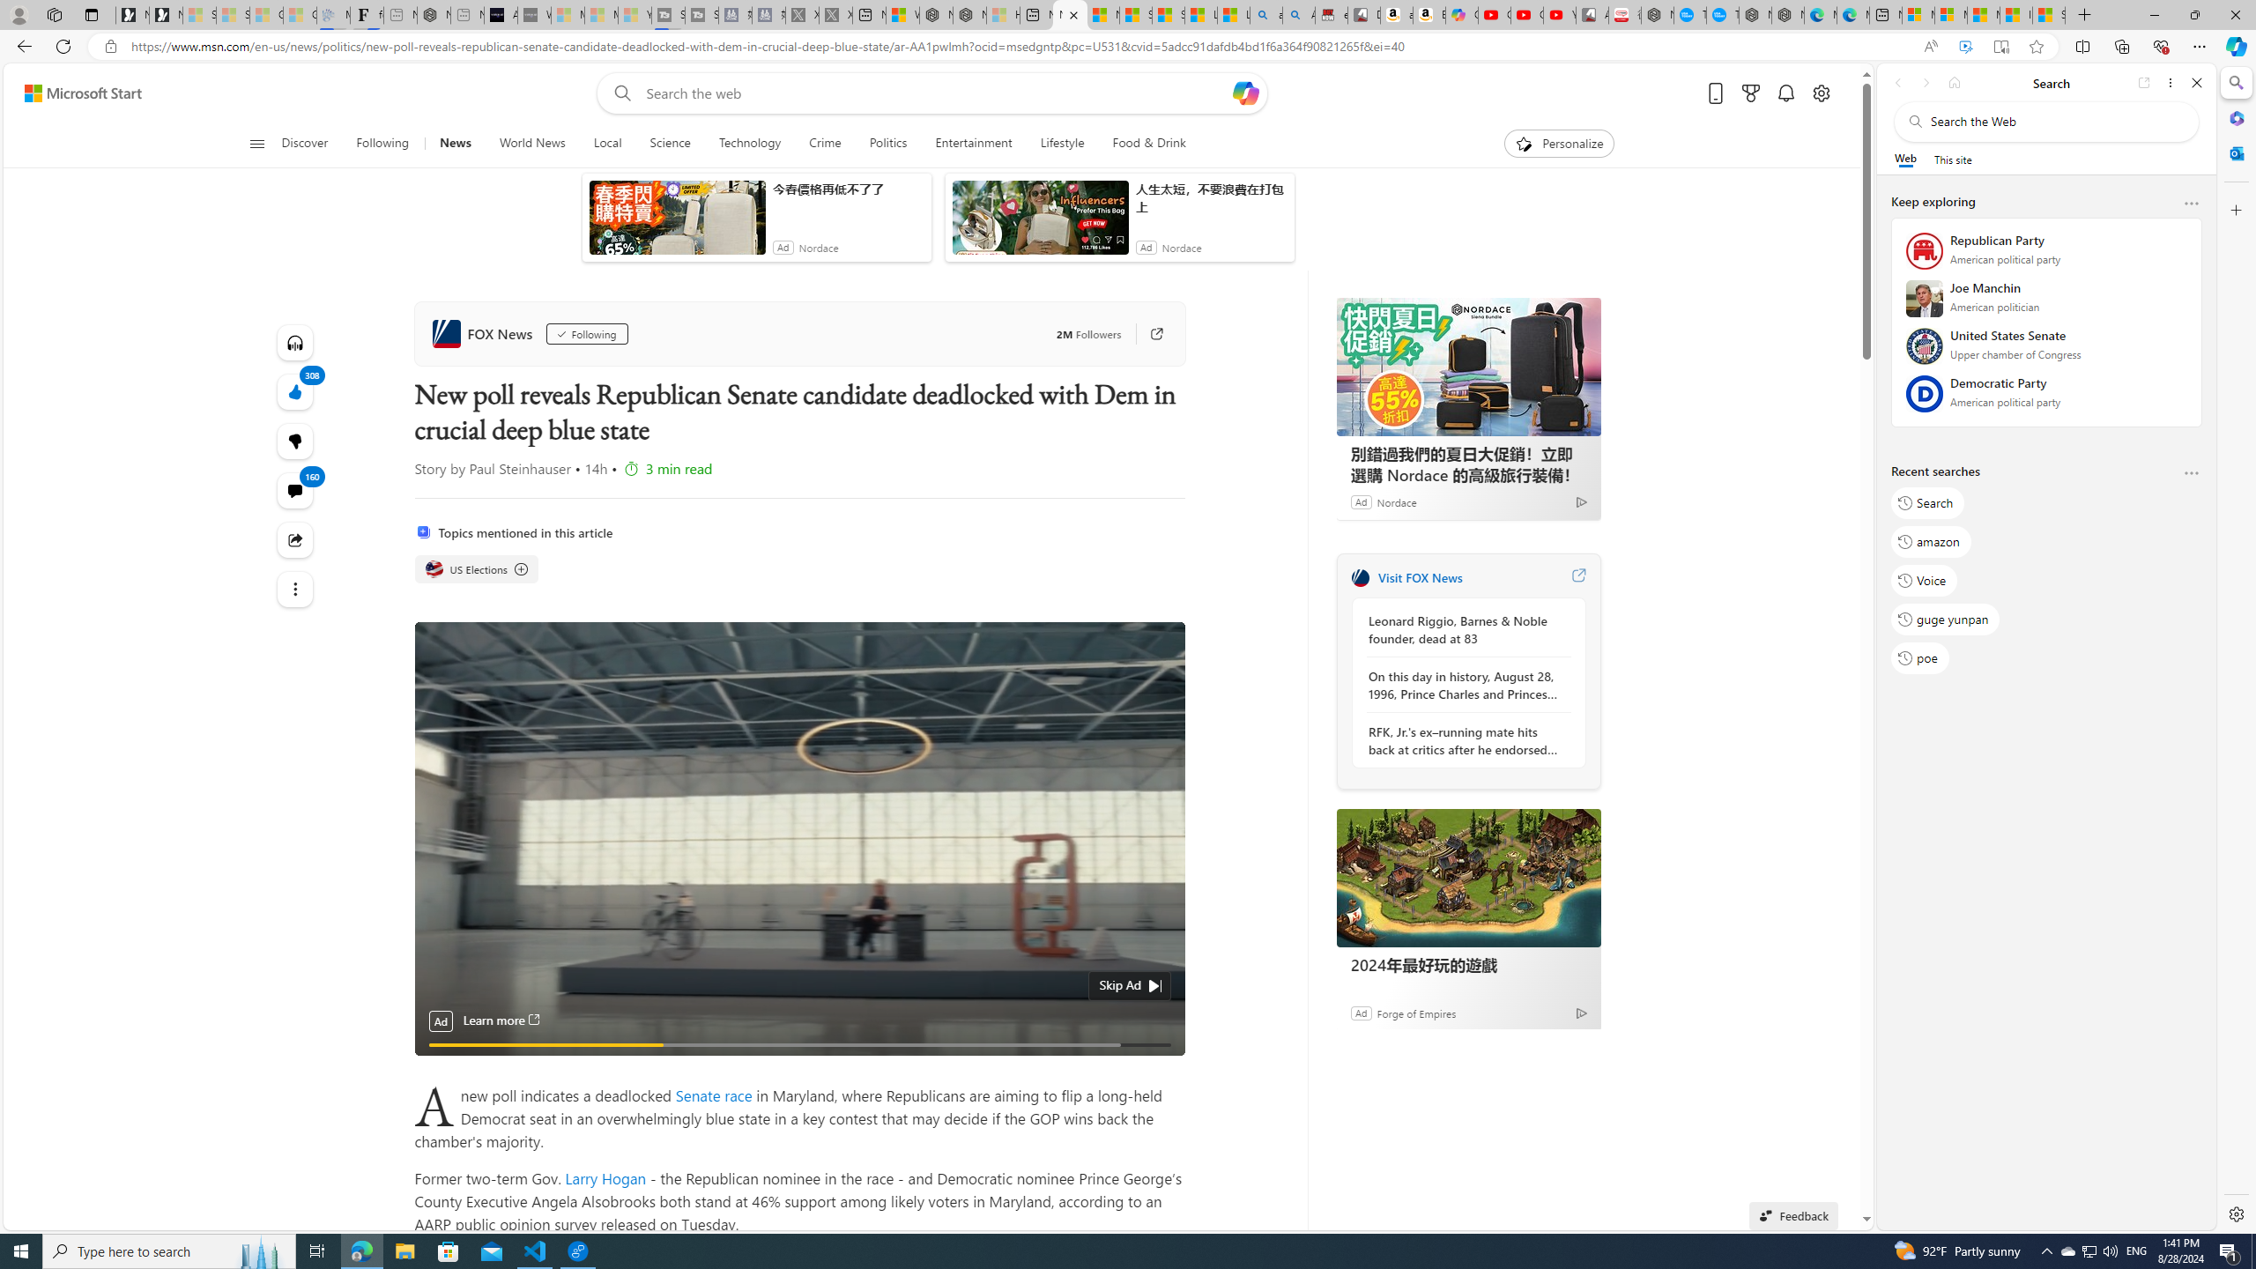 Image resolution: width=2256 pixels, height=1269 pixels. Describe the element at coordinates (936, 93) in the screenshot. I see `Enter your search term` at that location.